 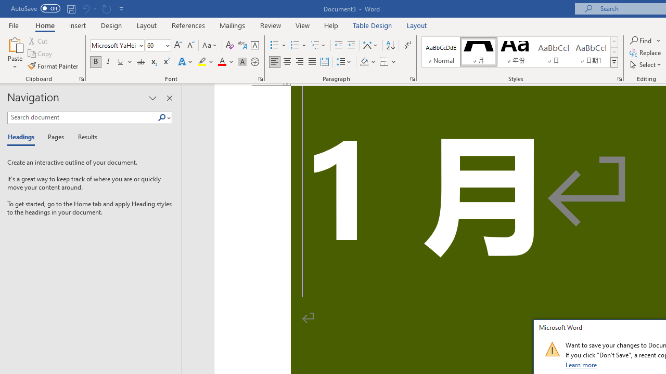 I want to click on Character Shading, so click(x=242, y=62).